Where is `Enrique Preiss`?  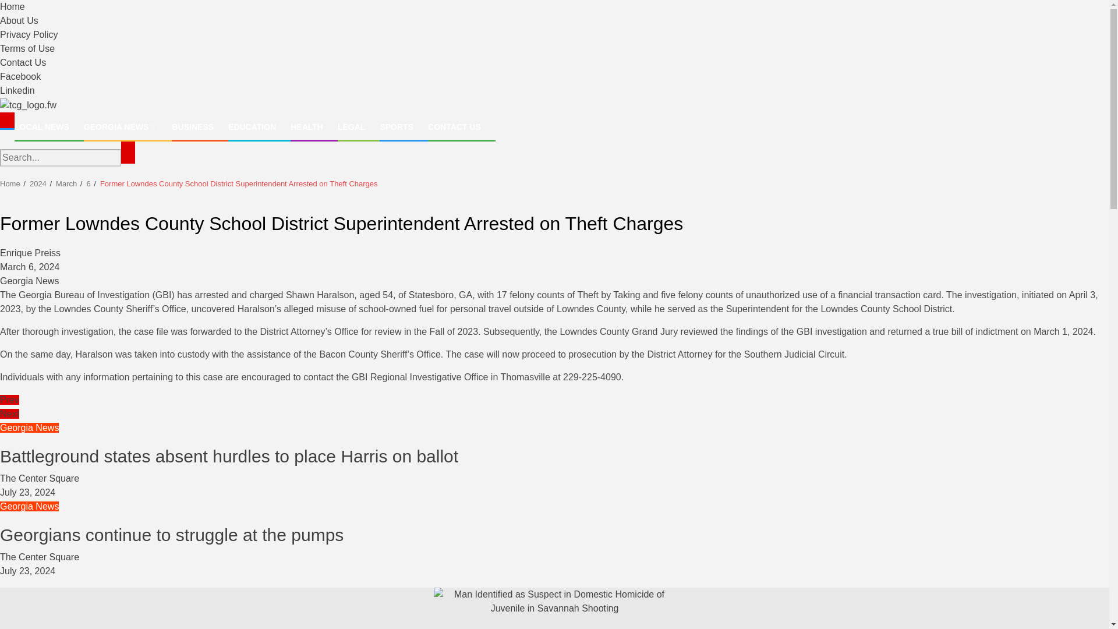
Enrique Preiss is located at coordinates (30, 253).